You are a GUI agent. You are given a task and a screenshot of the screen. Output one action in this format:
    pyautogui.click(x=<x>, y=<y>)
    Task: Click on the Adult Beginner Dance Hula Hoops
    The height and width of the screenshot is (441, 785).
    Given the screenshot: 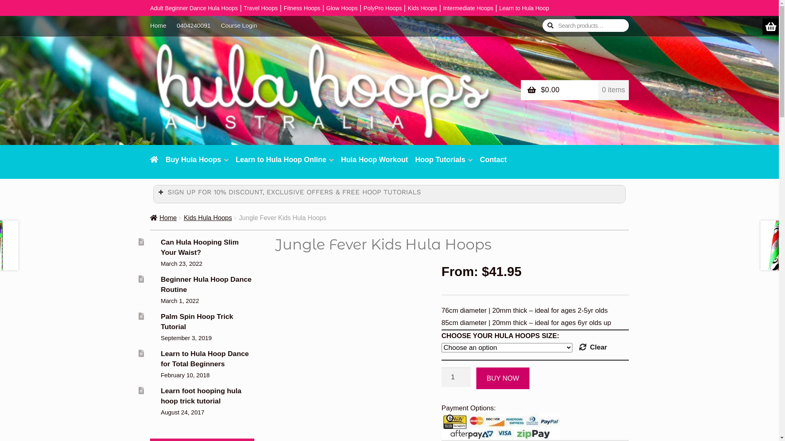 What is the action you would take?
    pyautogui.click(x=194, y=8)
    